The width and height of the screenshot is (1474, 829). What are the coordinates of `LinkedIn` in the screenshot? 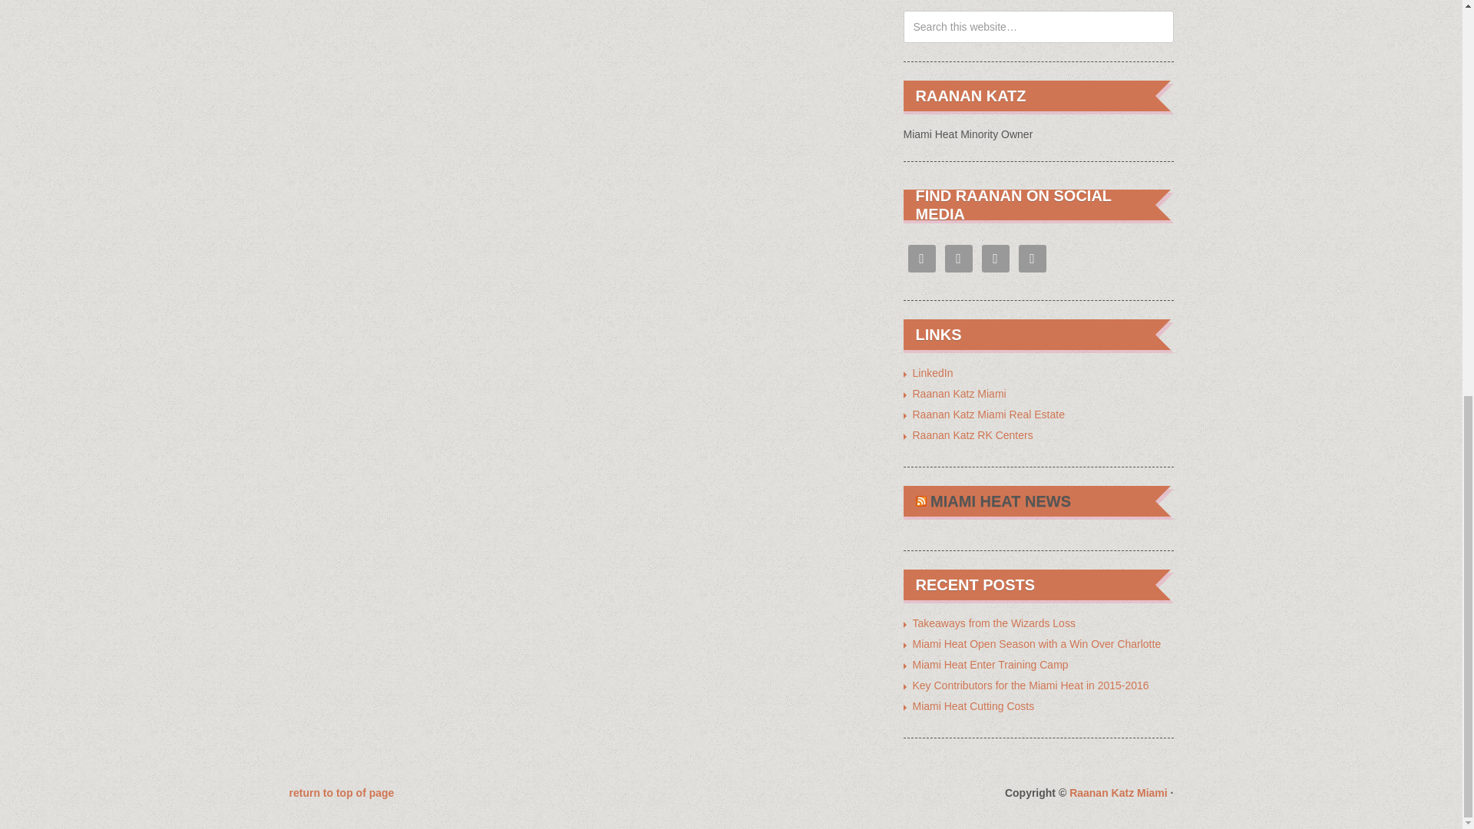 It's located at (932, 373).